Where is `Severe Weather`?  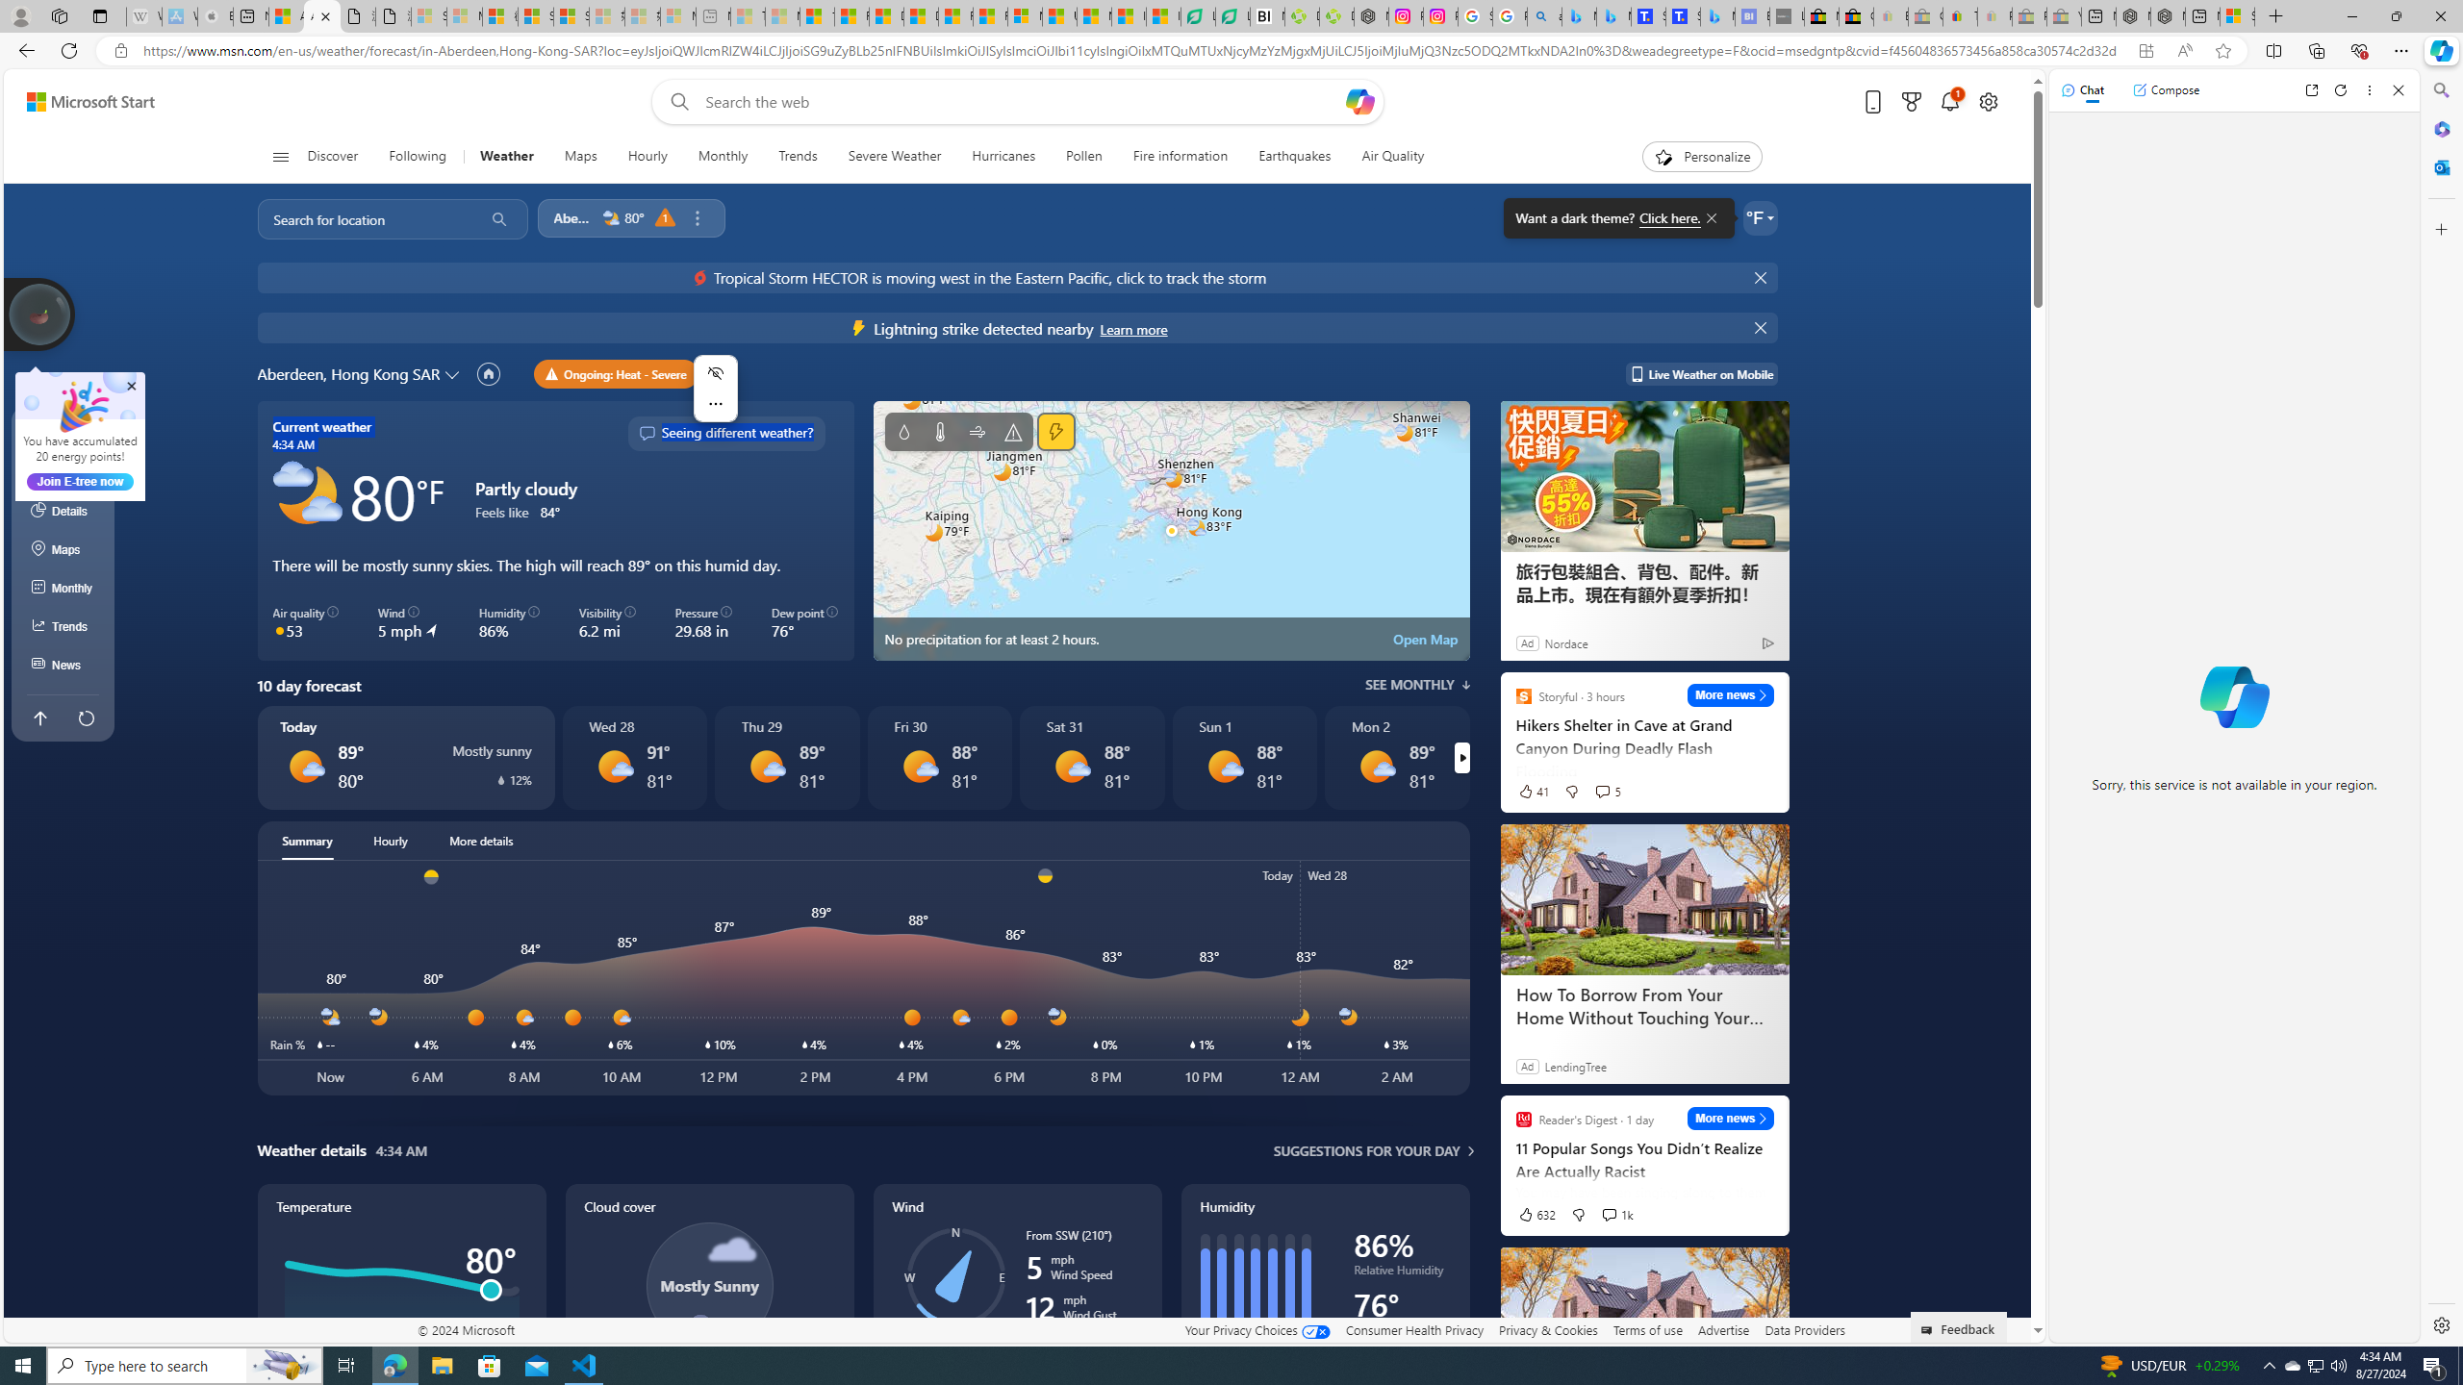
Severe Weather is located at coordinates (893, 157).